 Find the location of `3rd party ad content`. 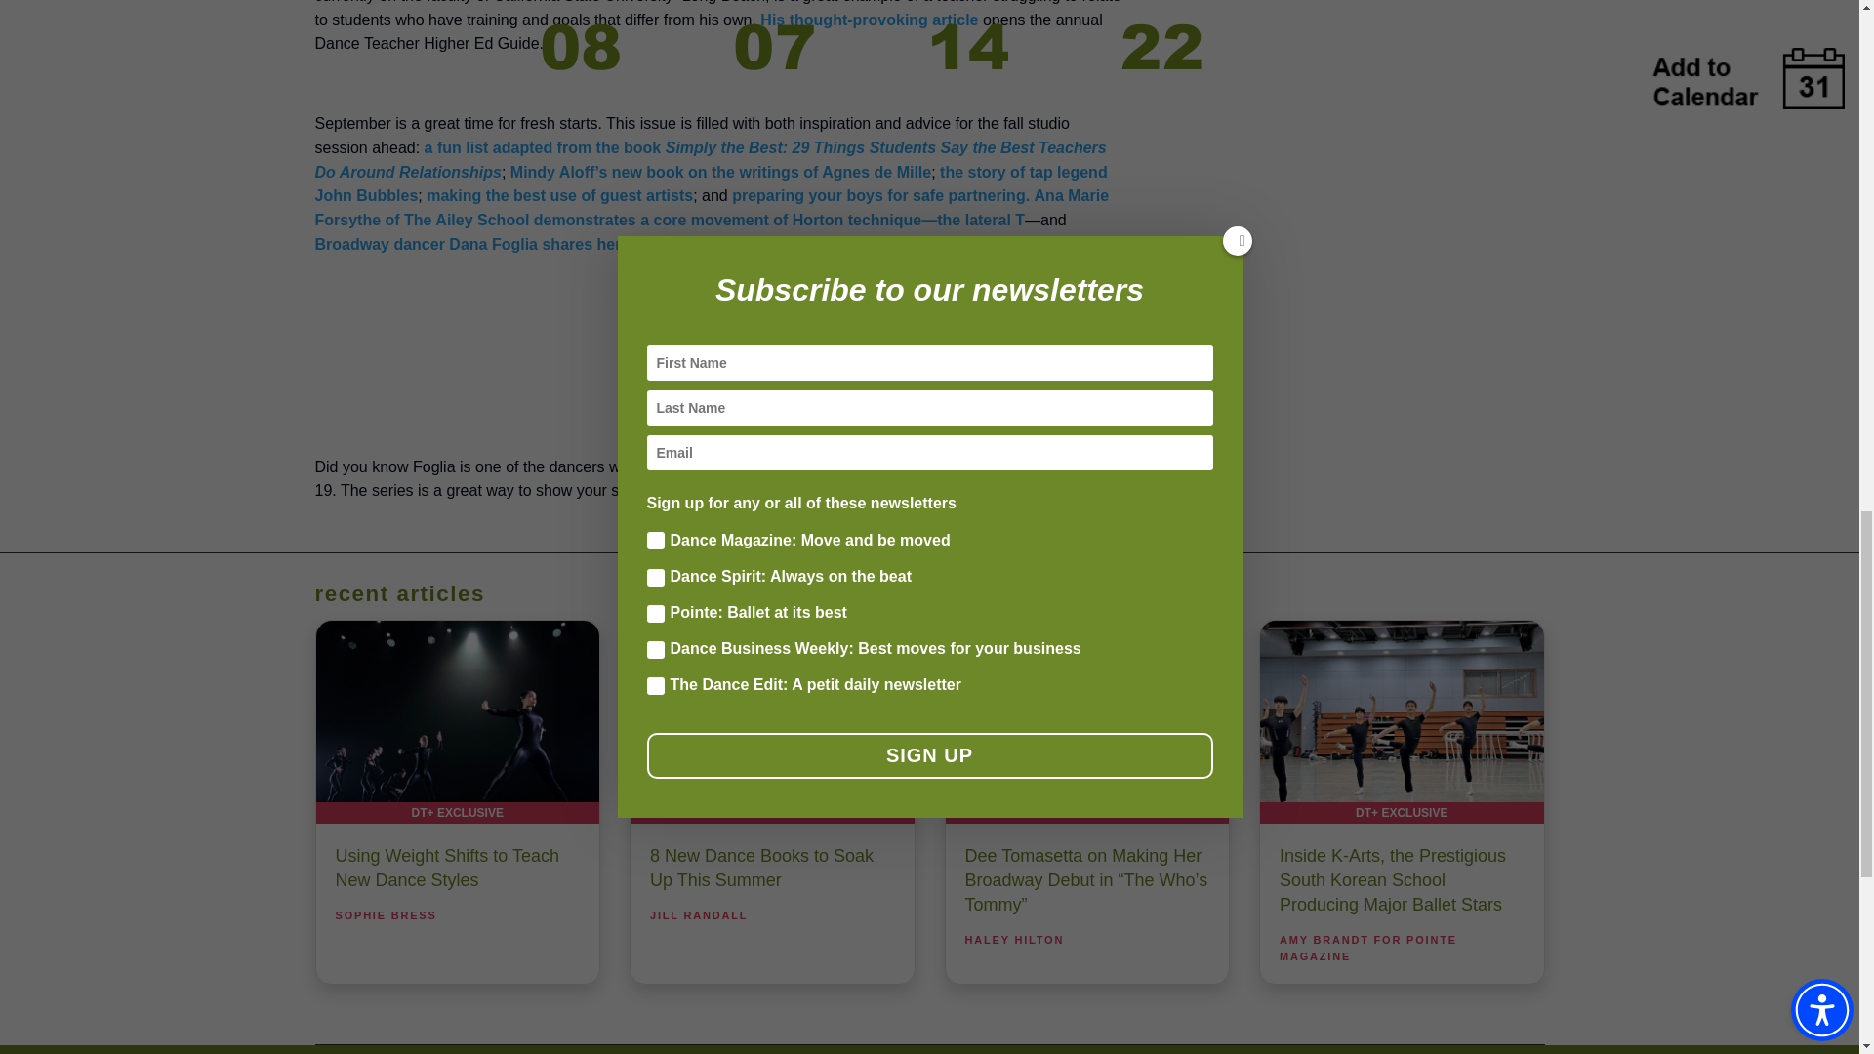

3rd party ad content is located at coordinates (718, 347).